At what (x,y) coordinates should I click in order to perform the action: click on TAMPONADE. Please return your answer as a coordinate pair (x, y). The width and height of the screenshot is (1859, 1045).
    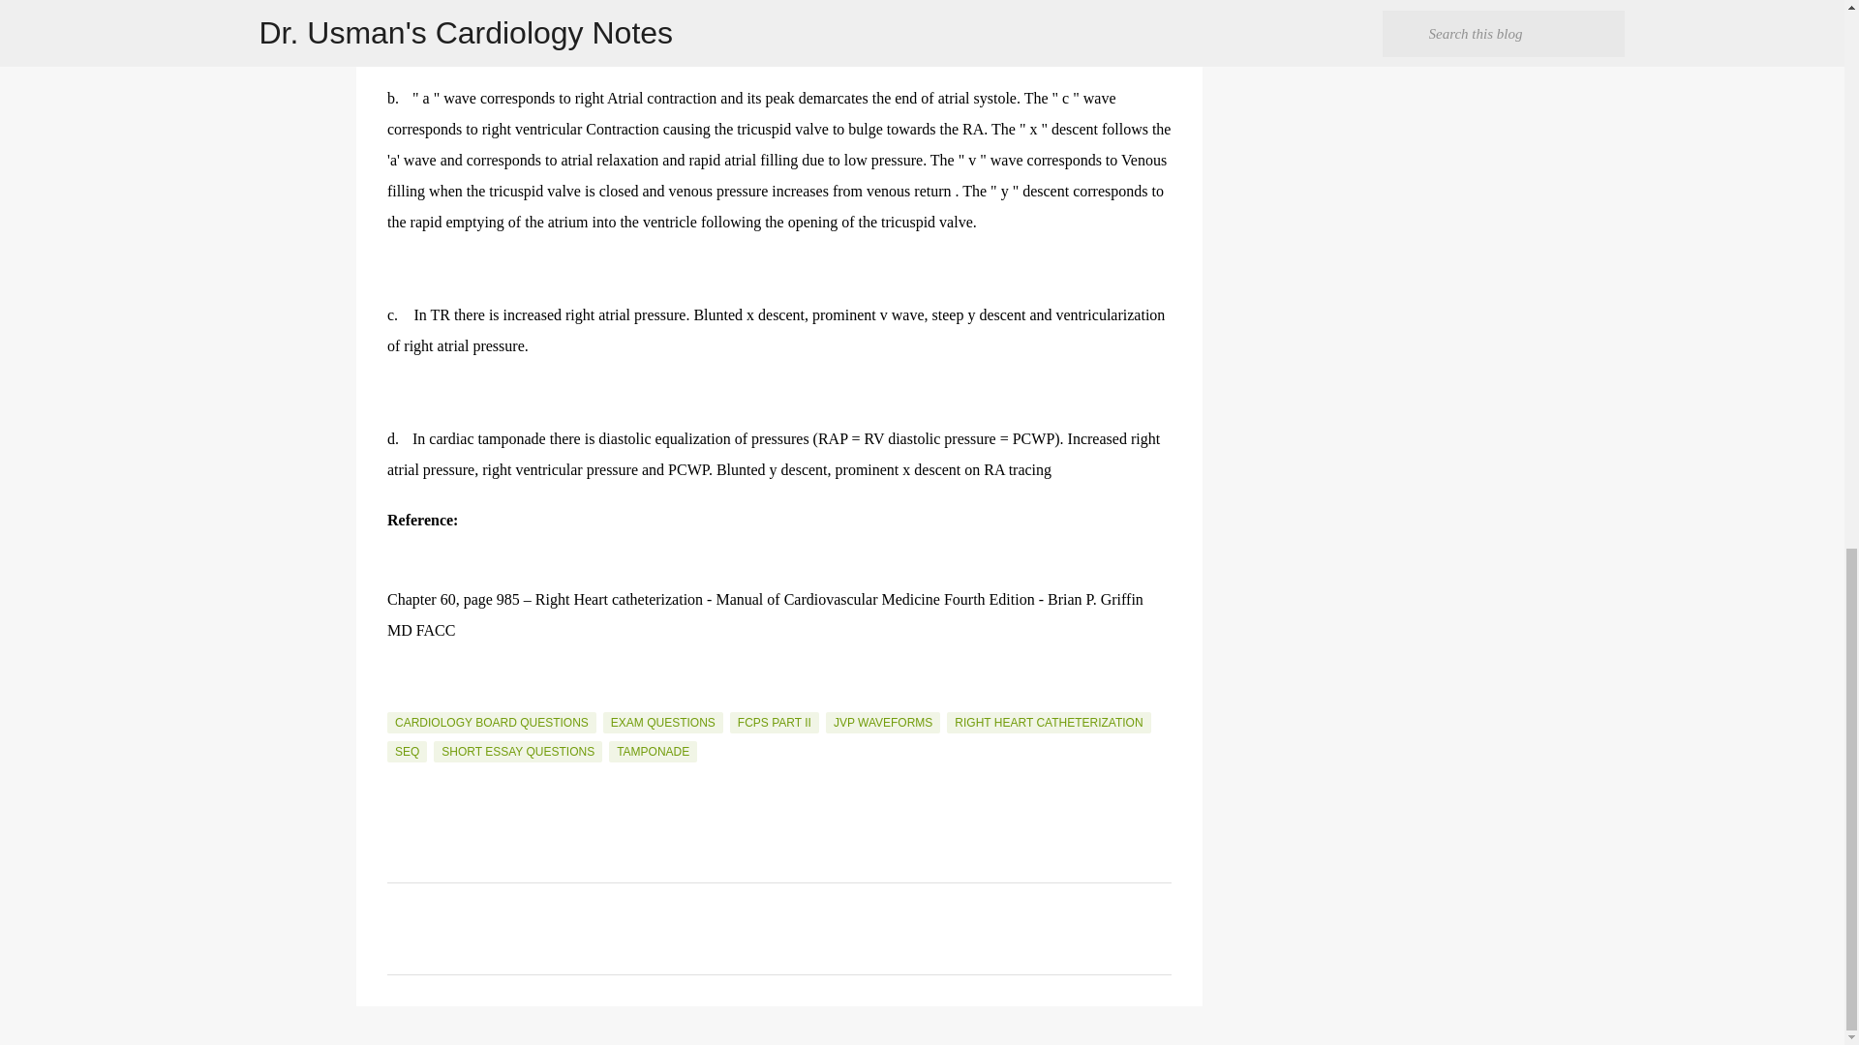
    Looking at the image, I should click on (653, 751).